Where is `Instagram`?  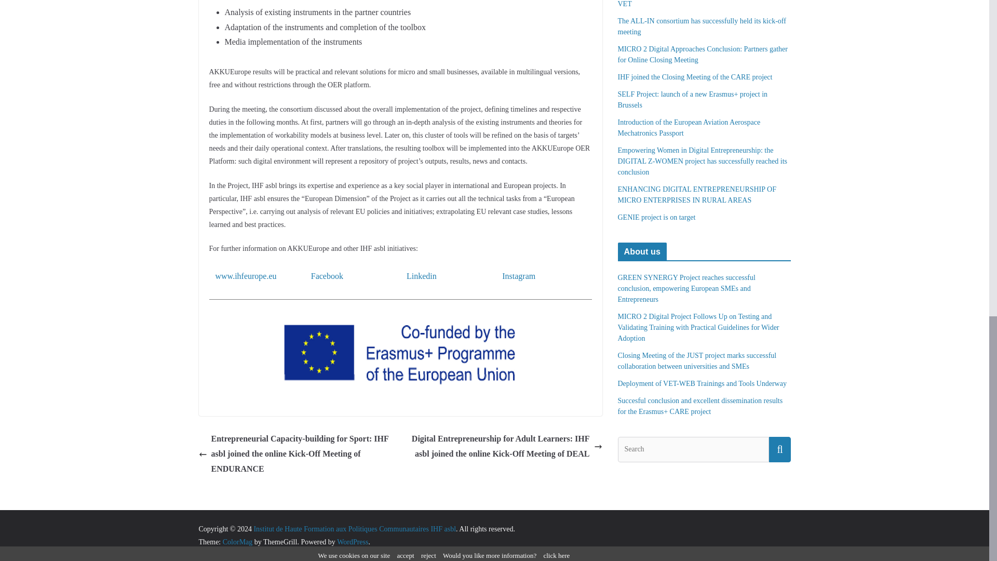
Instagram is located at coordinates (519, 276).